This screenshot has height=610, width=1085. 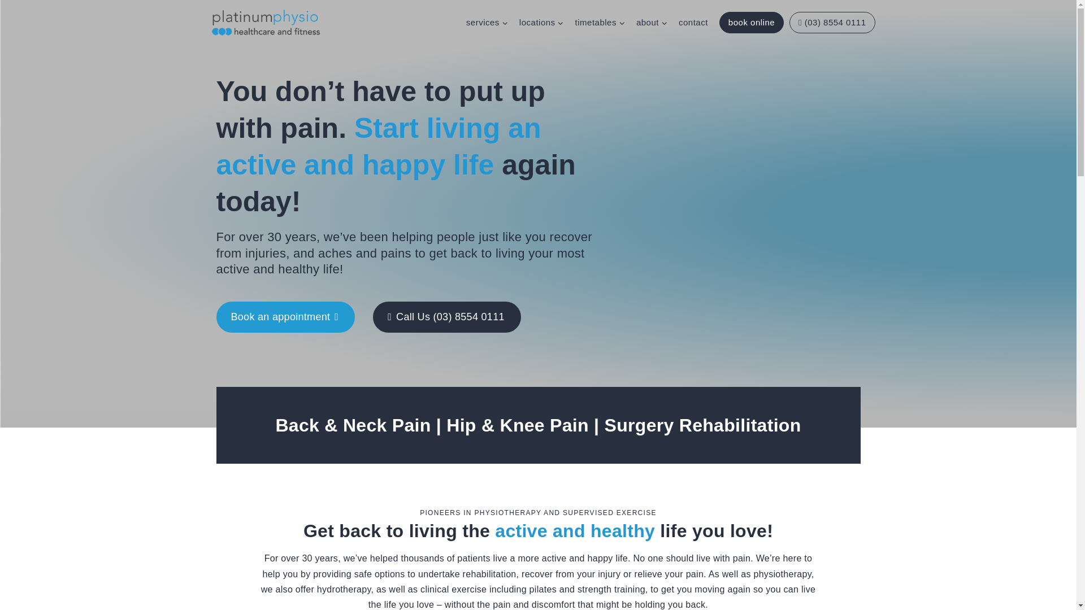 What do you see at coordinates (600, 23) in the screenshot?
I see `timetables` at bounding box center [600, 23].